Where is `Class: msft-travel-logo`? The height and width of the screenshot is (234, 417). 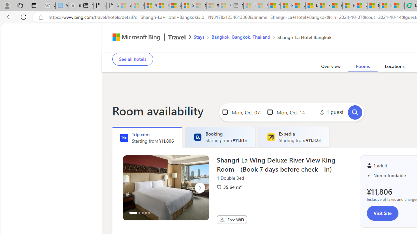 Class: msft-travel-logo is located at coordinates (177, 37).